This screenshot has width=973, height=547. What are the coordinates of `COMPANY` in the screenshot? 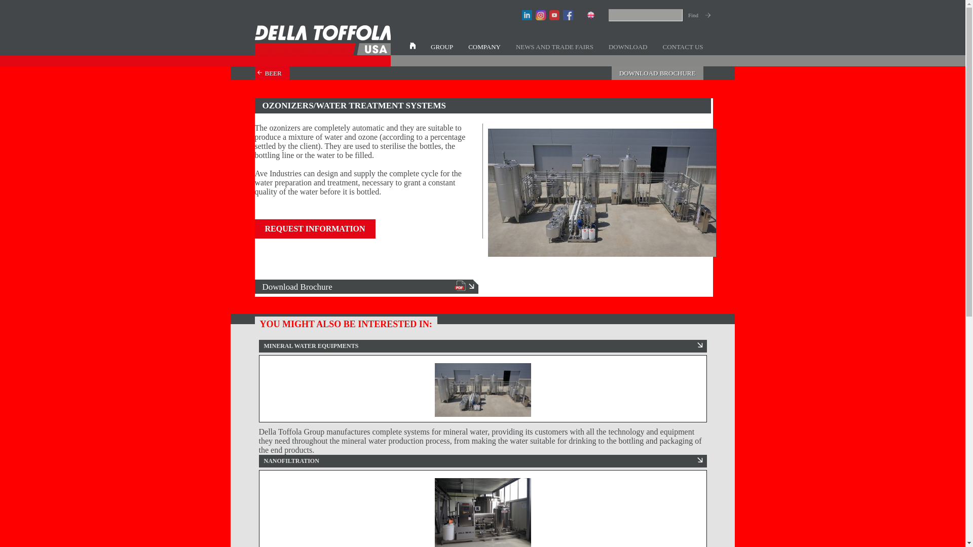 It's located at (484, 47).